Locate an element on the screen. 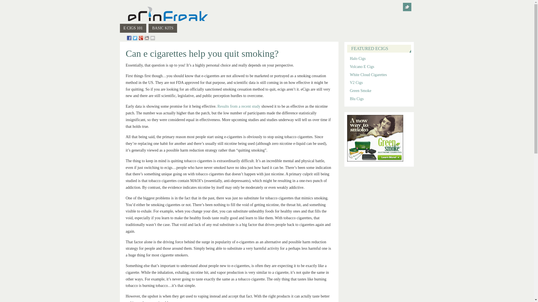 The width and height of the screenshot is (538, 302). Share on Twitter is located at coordinates (135, 38).